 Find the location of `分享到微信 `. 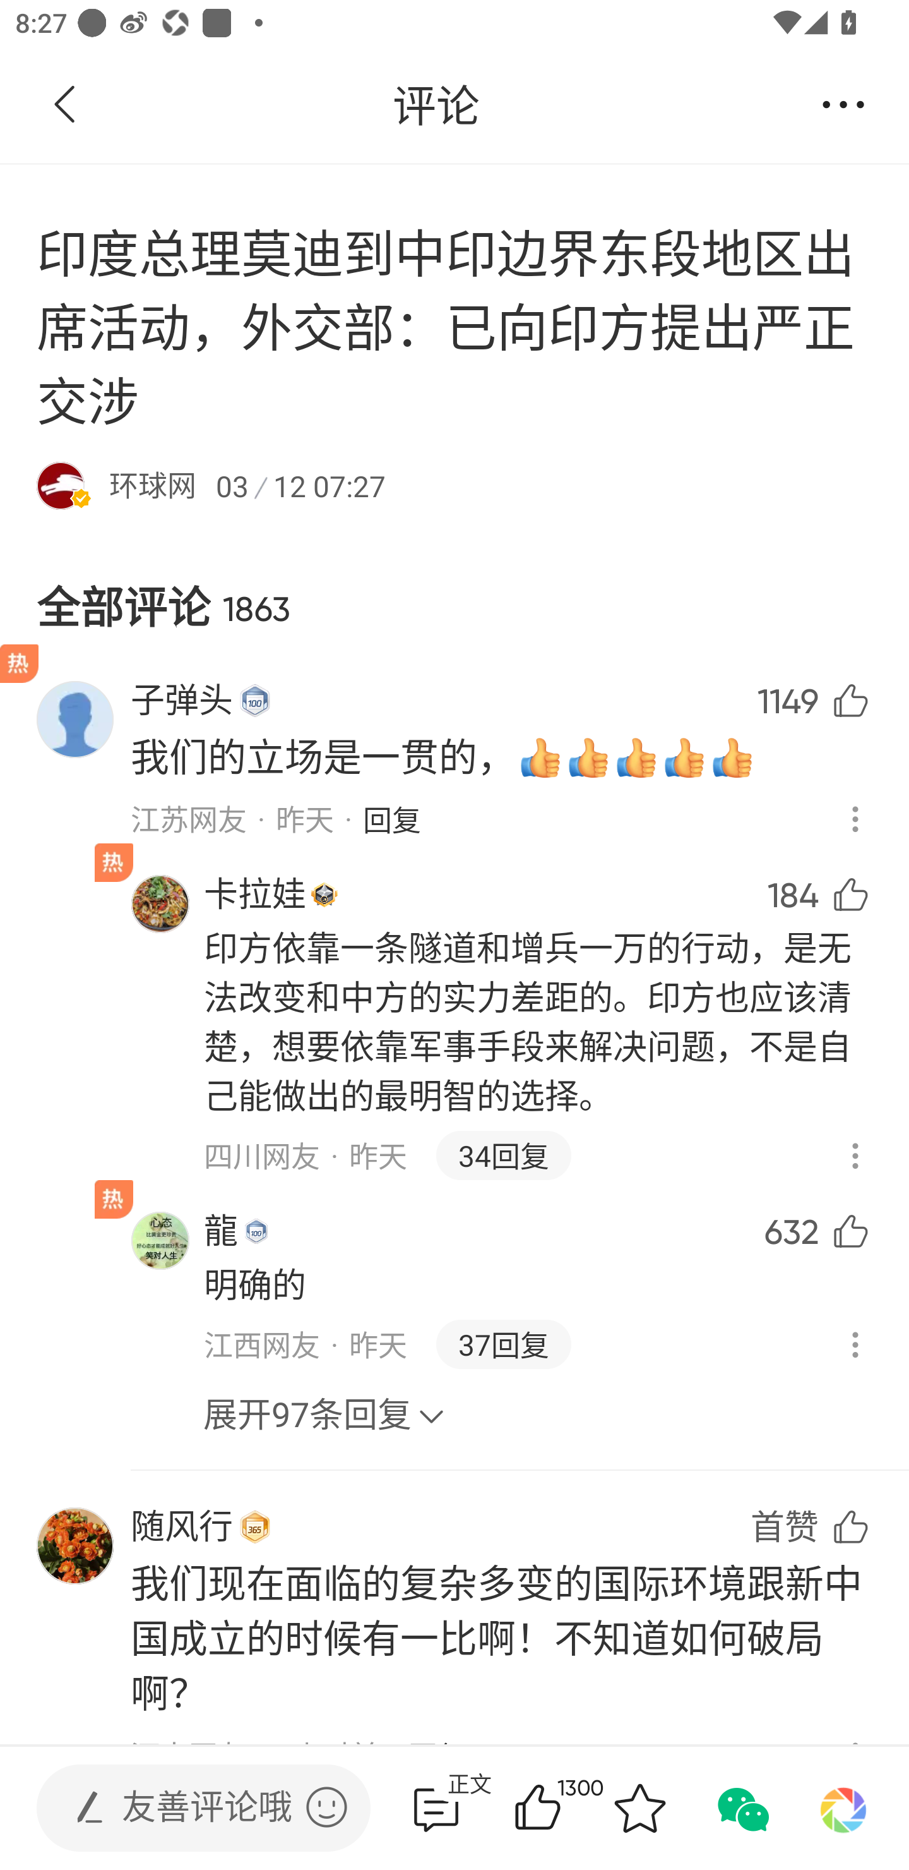

分享到微信  is located at coordinates (741, 1808).